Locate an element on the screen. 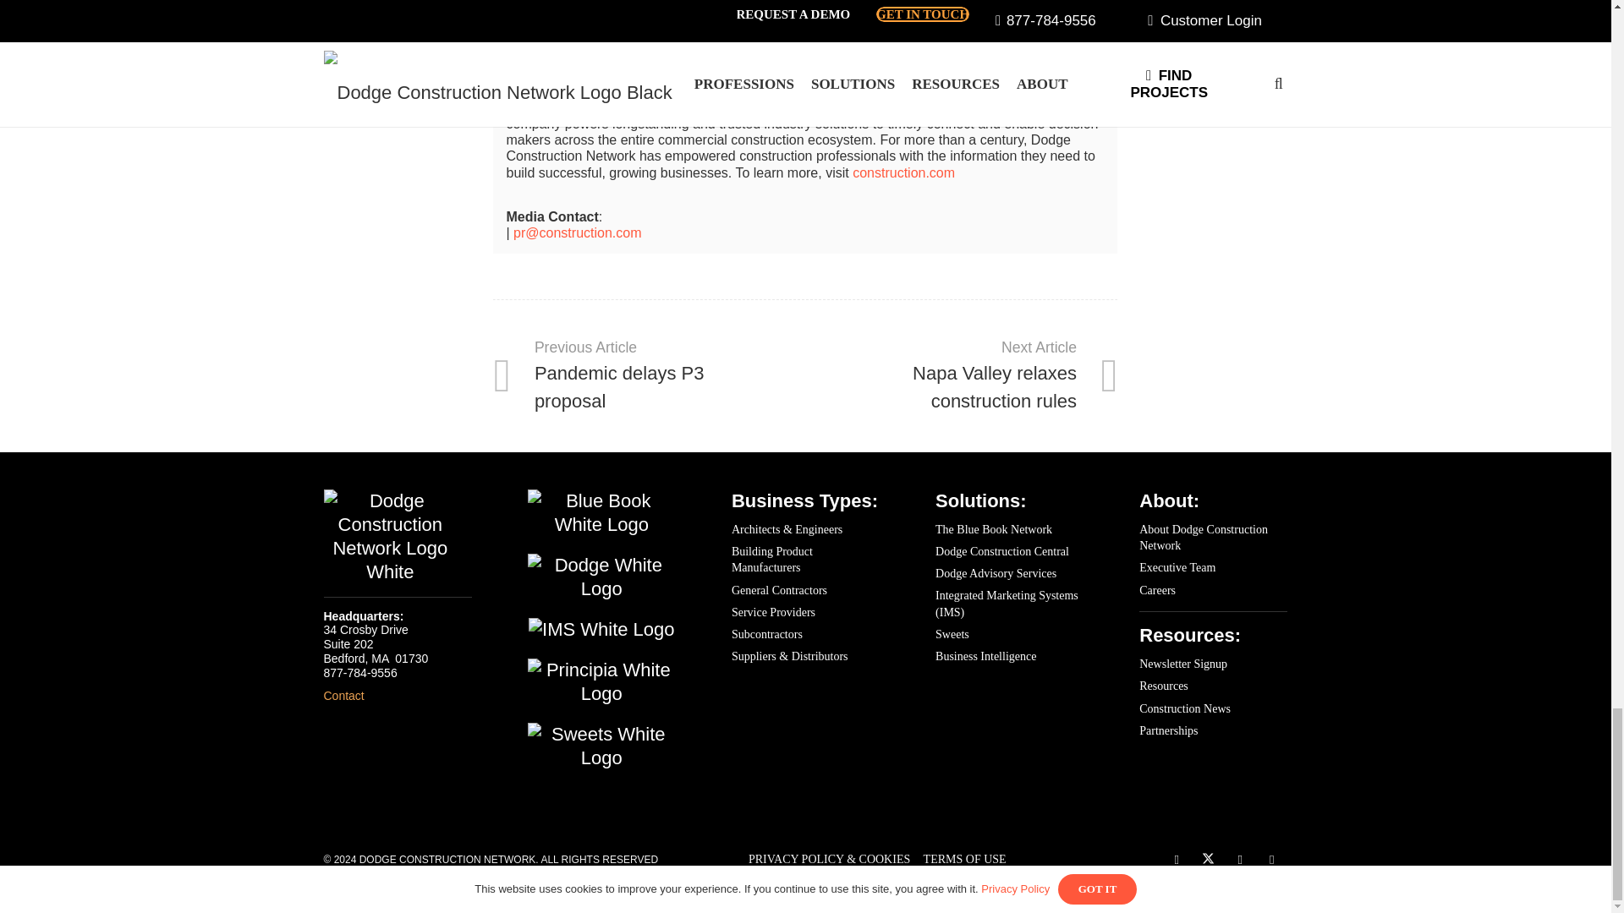 This screenshot has height=913, width=1624. Twitter is located at coordinates (1208, 861).